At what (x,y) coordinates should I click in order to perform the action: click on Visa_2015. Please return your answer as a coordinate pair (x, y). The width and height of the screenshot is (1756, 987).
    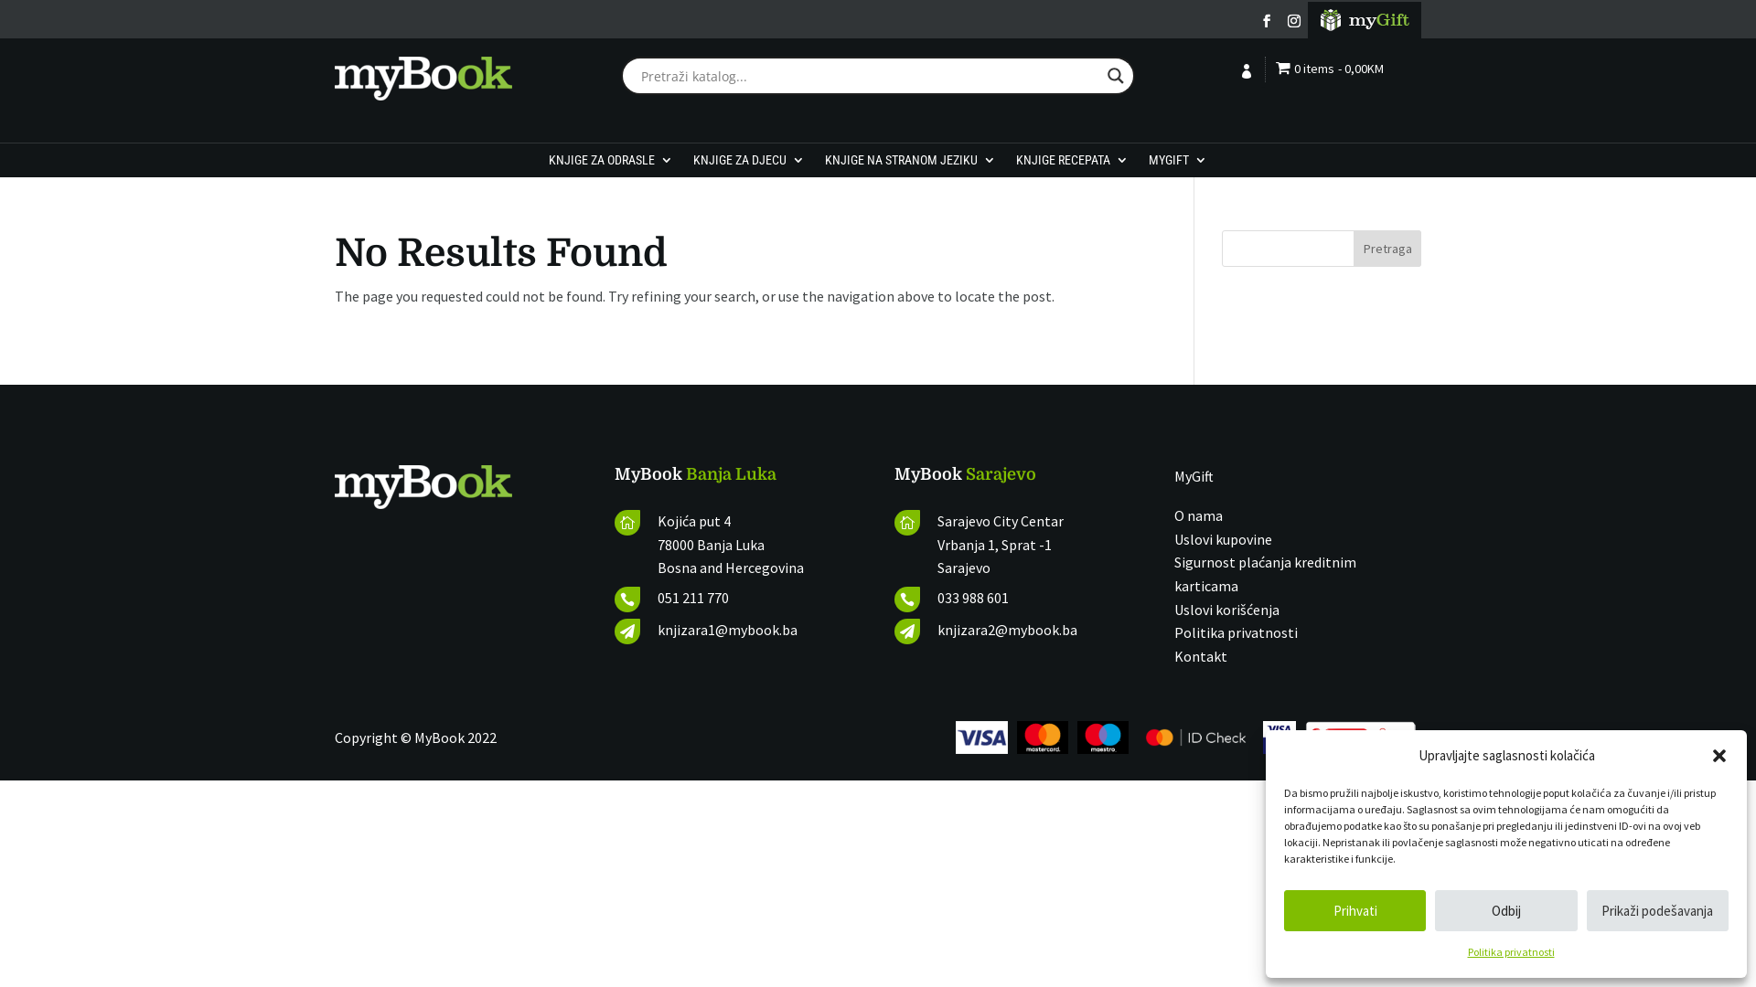
    Looking at the image, I should click on (982, 738).